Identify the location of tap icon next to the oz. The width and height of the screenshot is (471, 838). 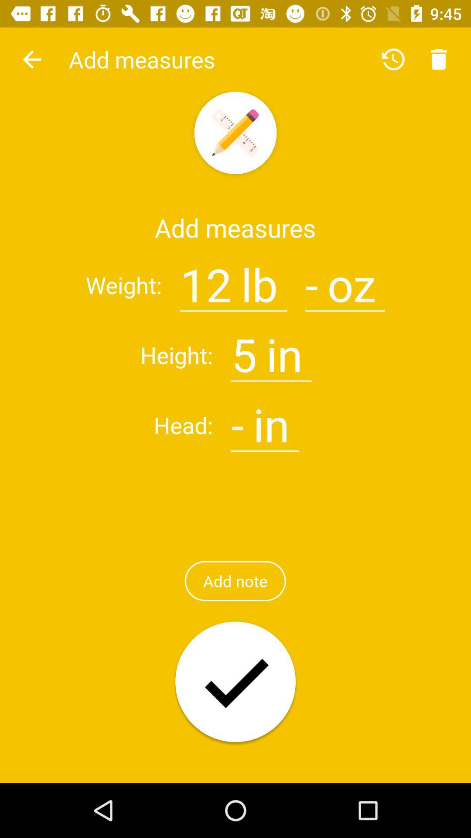
(311, 279).